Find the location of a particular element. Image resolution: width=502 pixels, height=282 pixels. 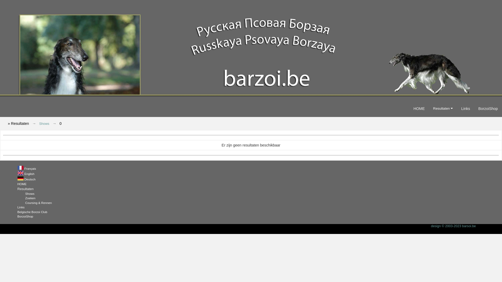

Shows is located at coordinates (30, 193).